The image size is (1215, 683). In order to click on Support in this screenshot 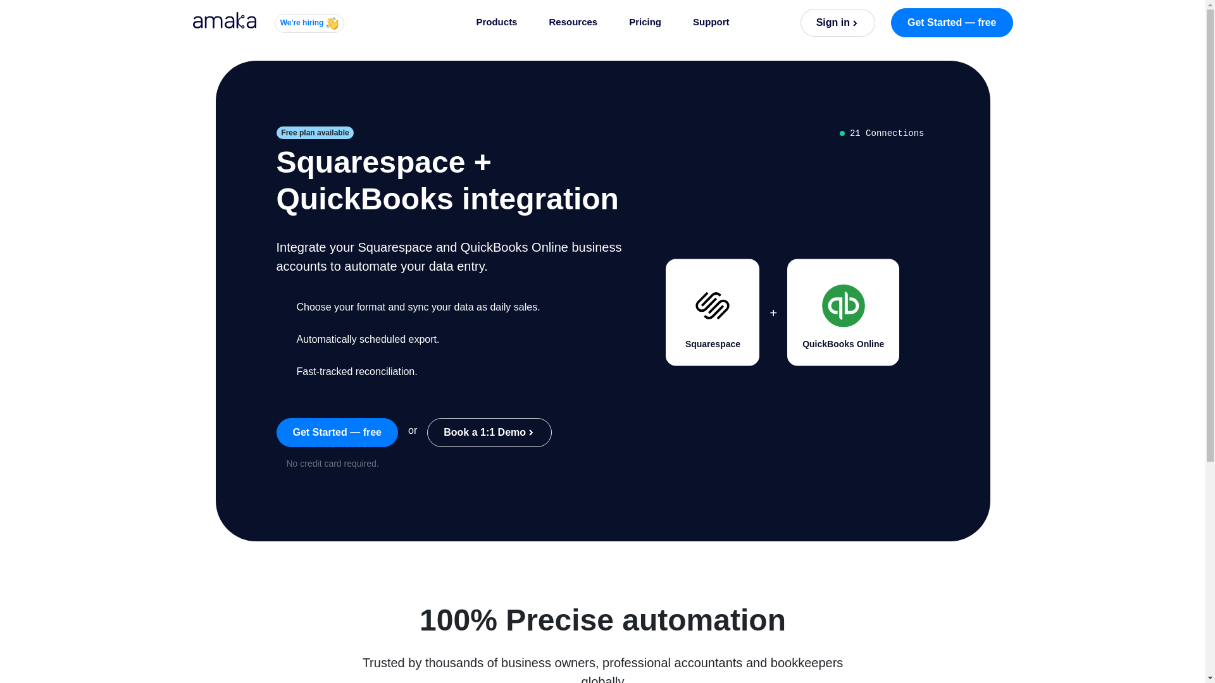, I will do `click(711, 22)`.